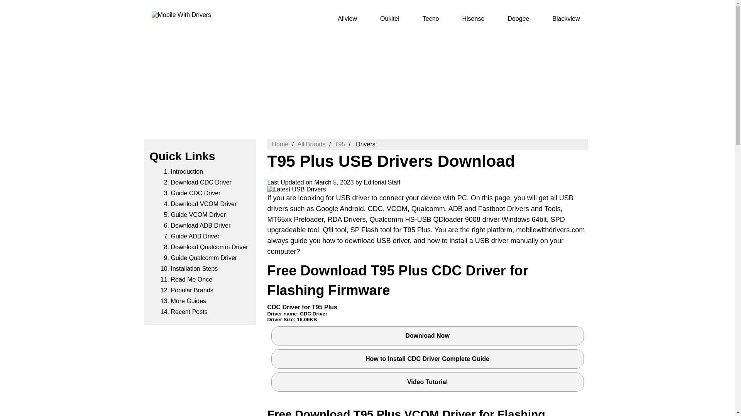 The image size is (741, 416). Describe the element at coordinates (566, 18) in the screenshot. I see `Blackview` at that location.